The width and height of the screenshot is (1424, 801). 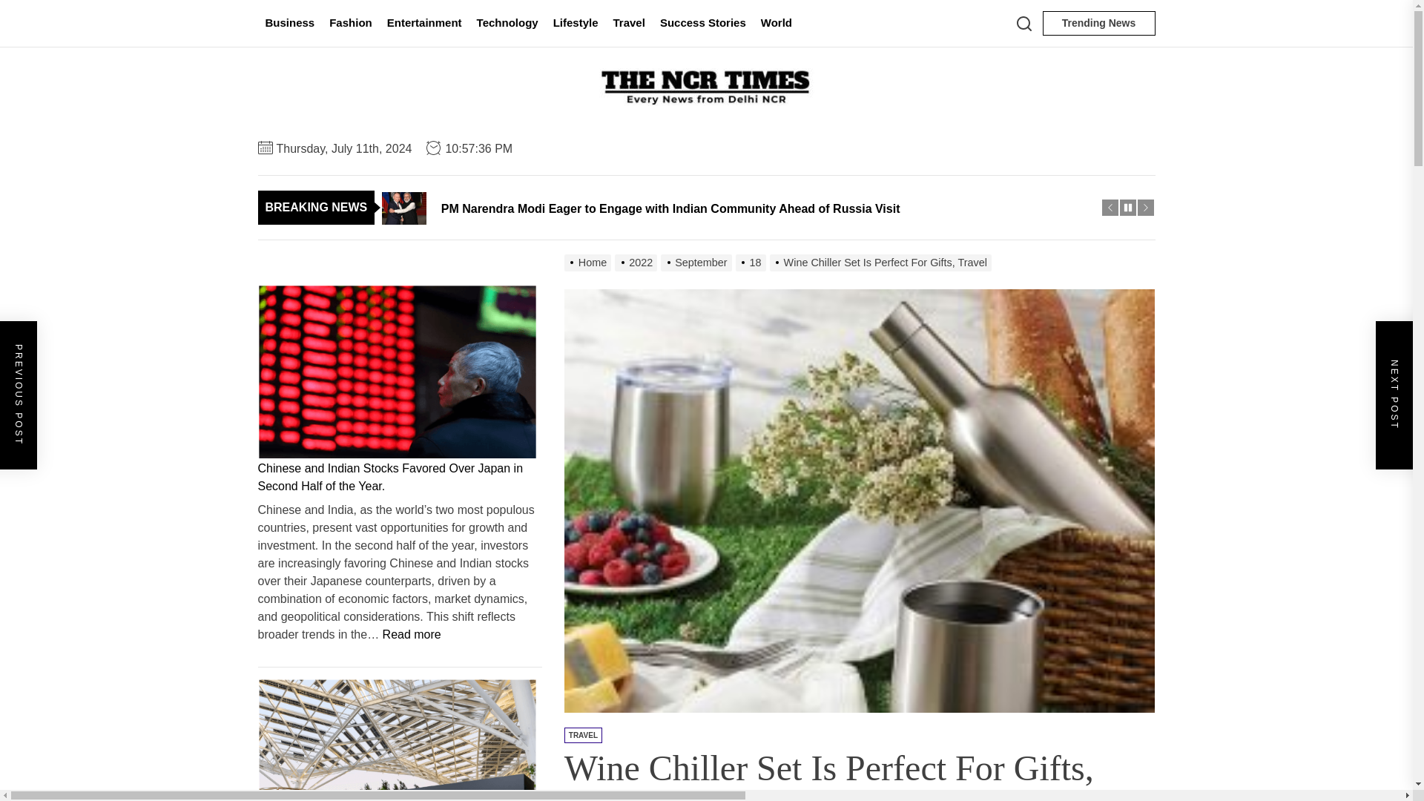 I want to click on Travel, so click(x=629, y=23).